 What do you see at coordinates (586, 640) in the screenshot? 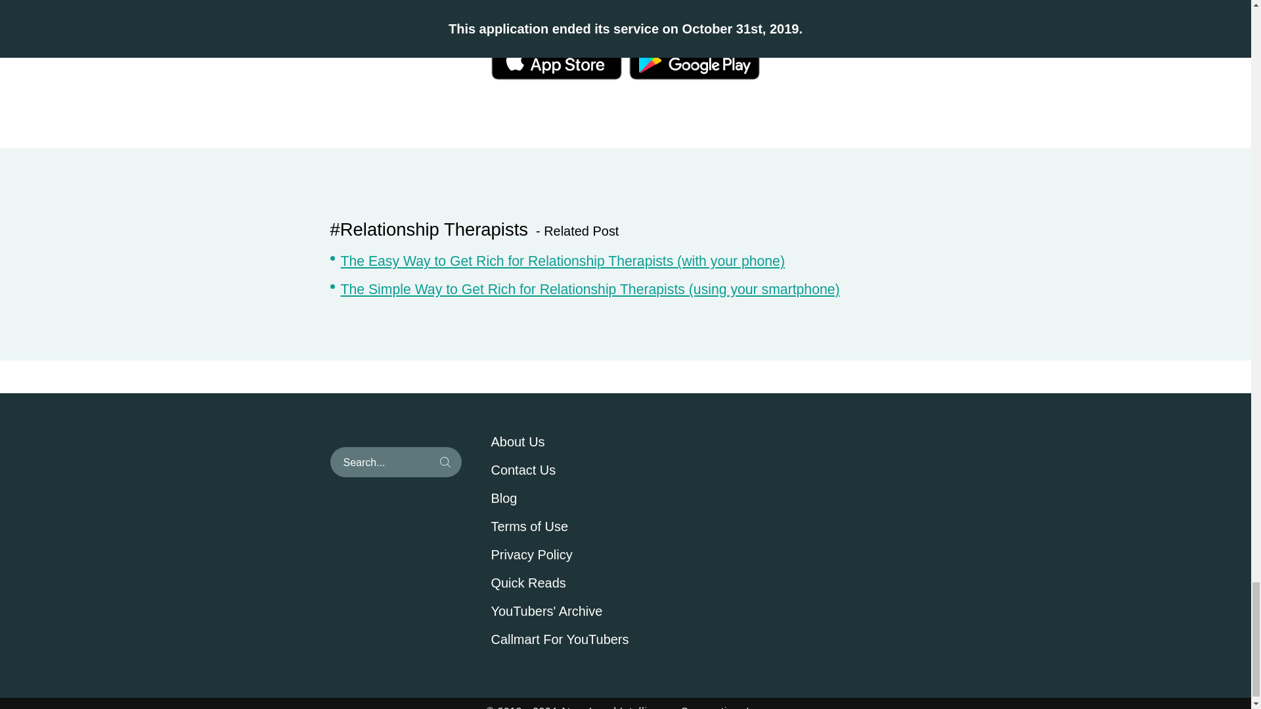
I see `Callmart For YouTubers` at bounding box center [586, 640].